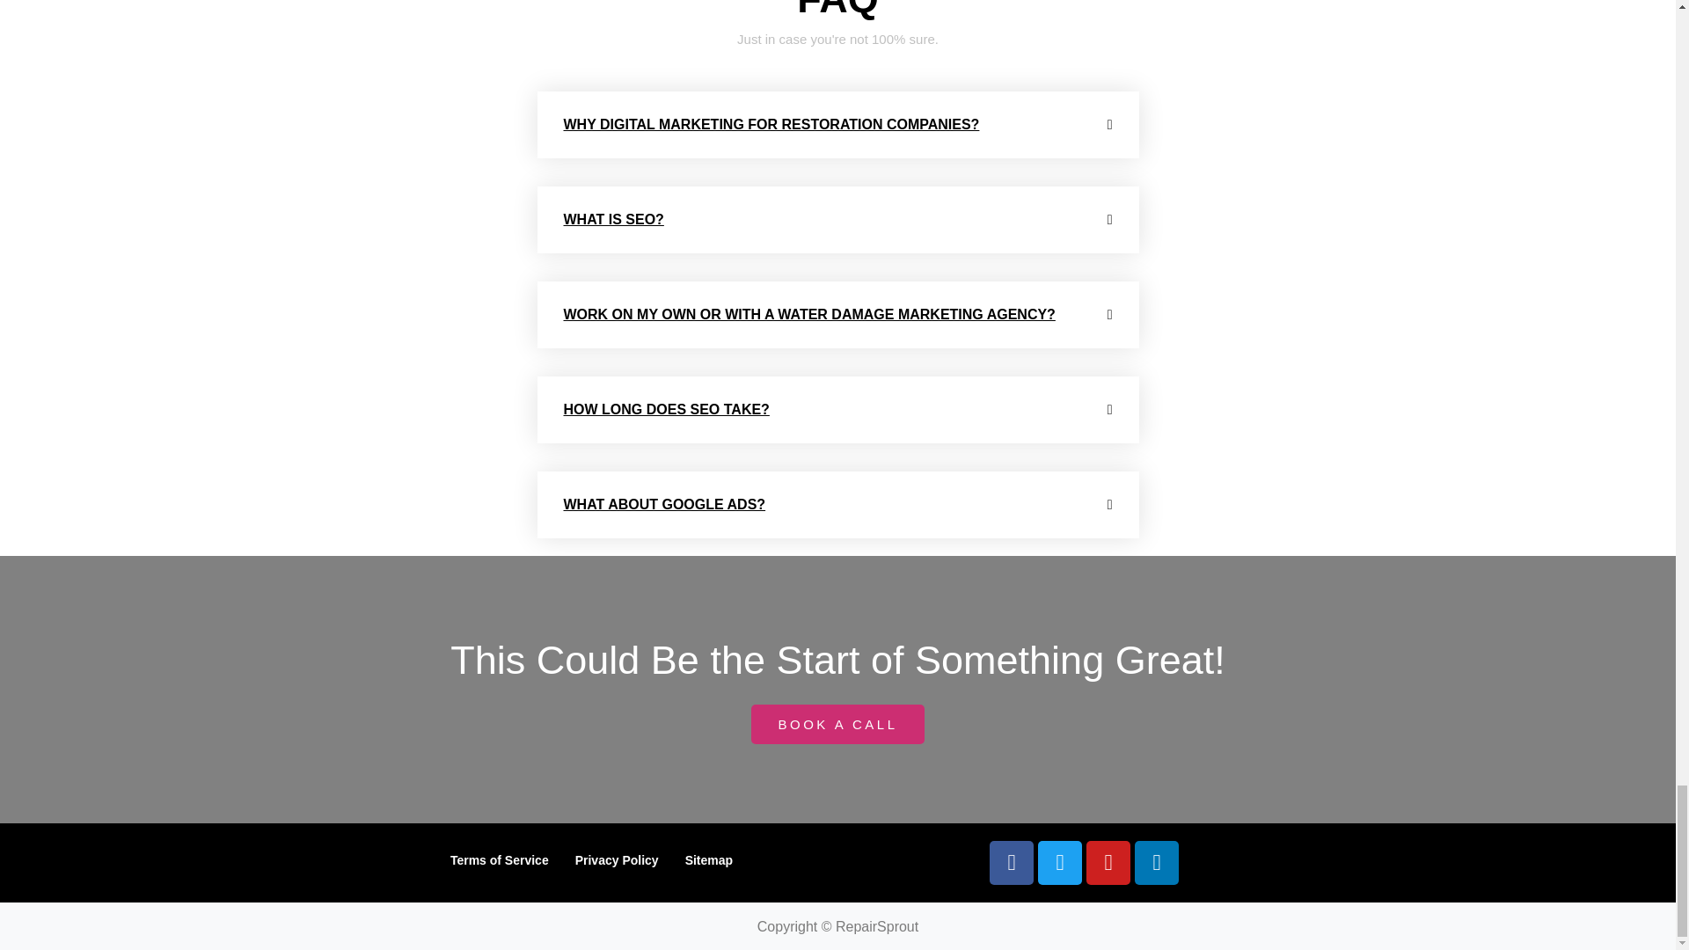 This screenshot has height=950, width=1689. Describe the element at coordinates (618, 860) in the screenshot. I see `Privacy Policy` at that location.